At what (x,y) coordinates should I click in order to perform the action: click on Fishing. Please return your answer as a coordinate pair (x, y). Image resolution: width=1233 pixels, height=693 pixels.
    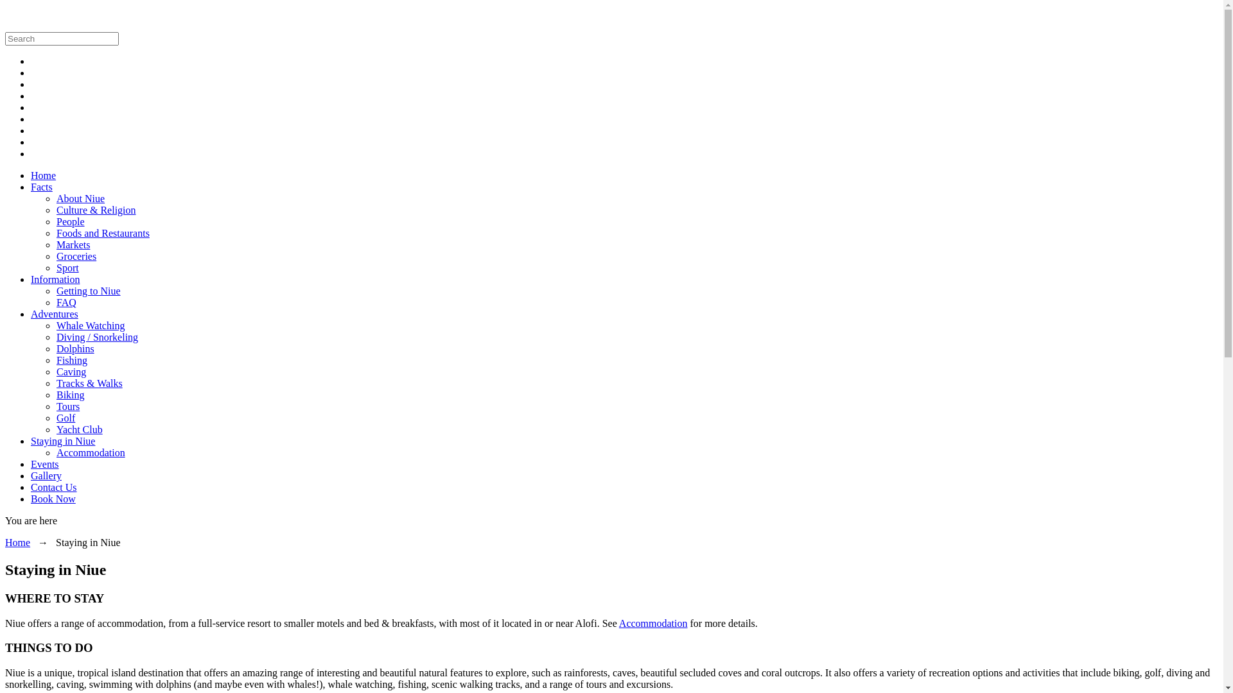
    Looking at the image, I should click on (72, 361).